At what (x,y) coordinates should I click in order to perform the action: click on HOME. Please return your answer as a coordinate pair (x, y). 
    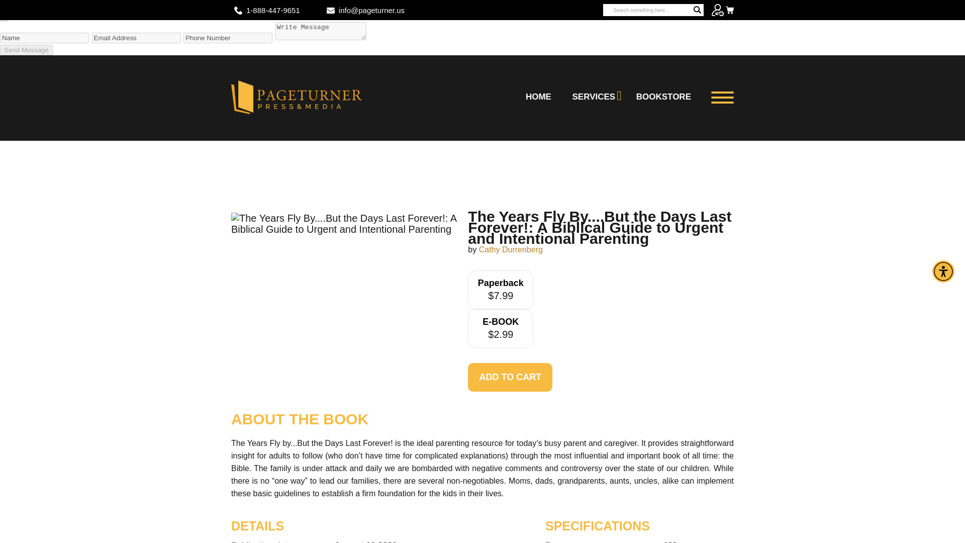
    Looking at the image, I should click on (538, 97).